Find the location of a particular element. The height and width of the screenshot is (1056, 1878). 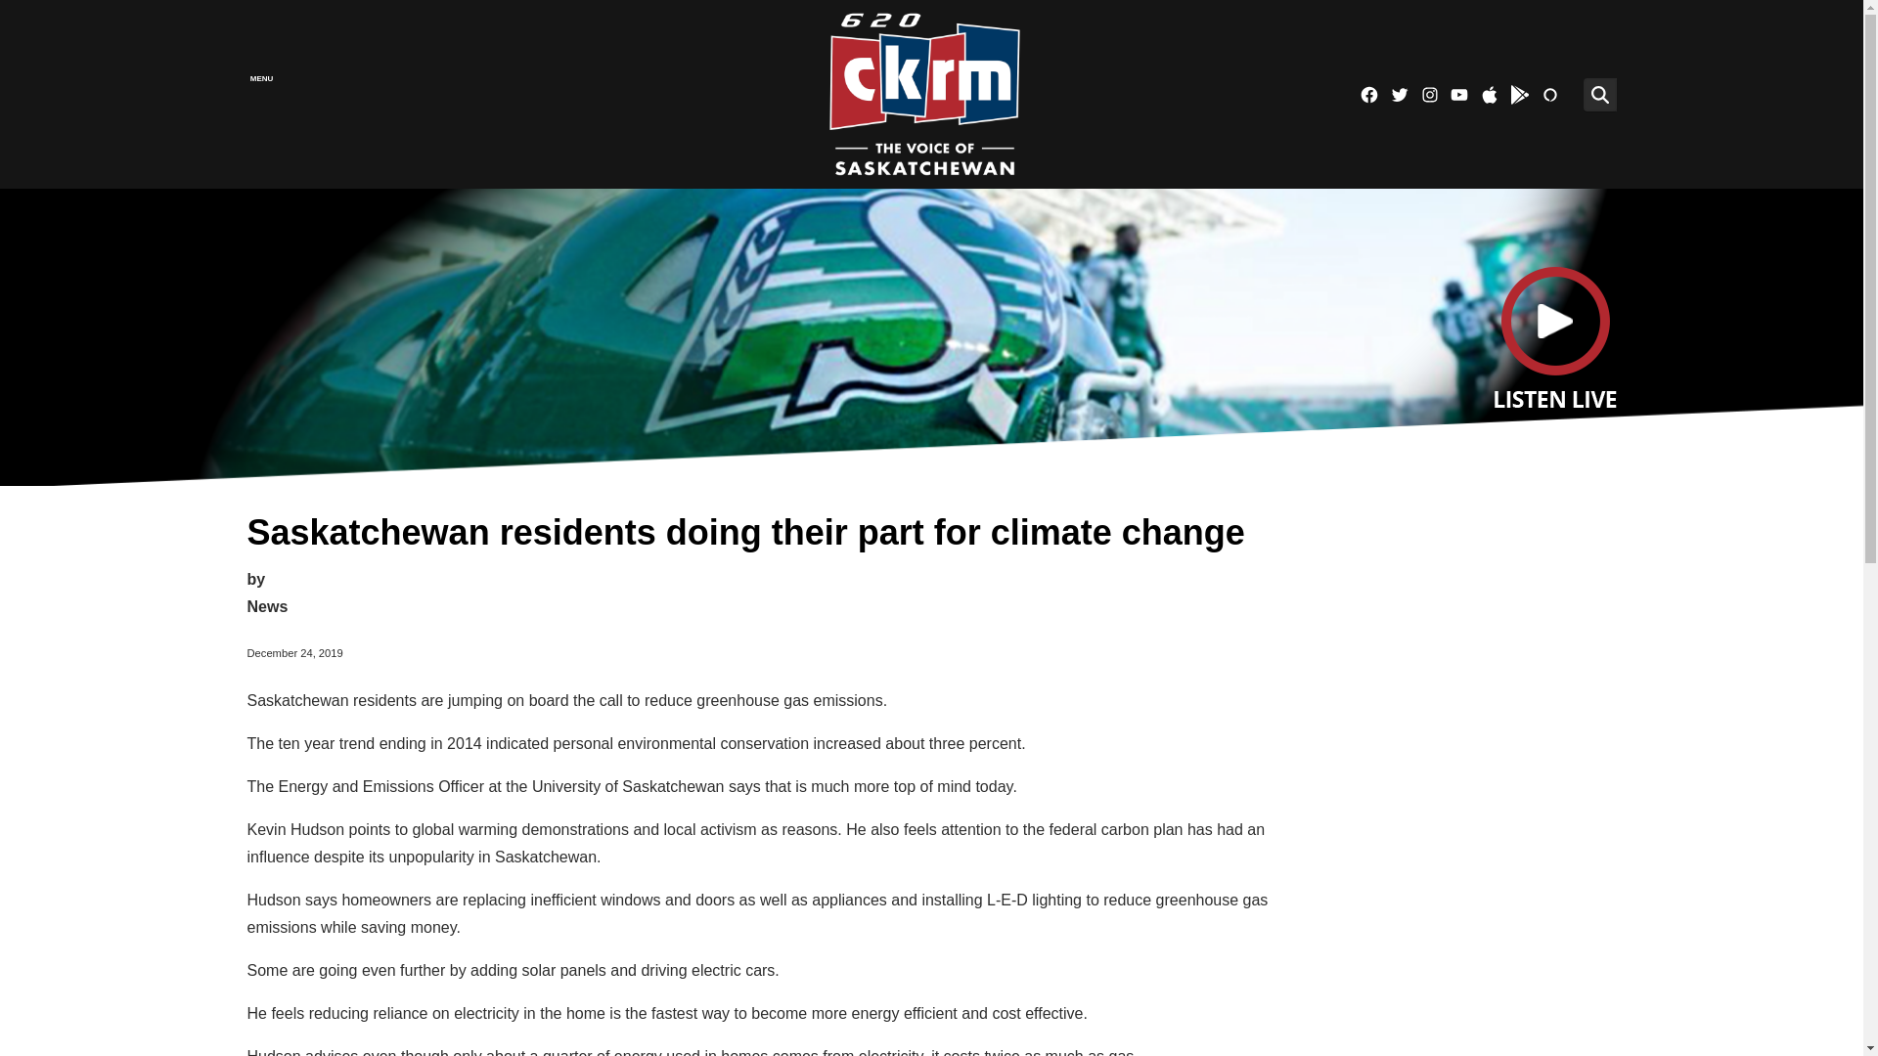

Facebook is located at coordinates (1369, 94).